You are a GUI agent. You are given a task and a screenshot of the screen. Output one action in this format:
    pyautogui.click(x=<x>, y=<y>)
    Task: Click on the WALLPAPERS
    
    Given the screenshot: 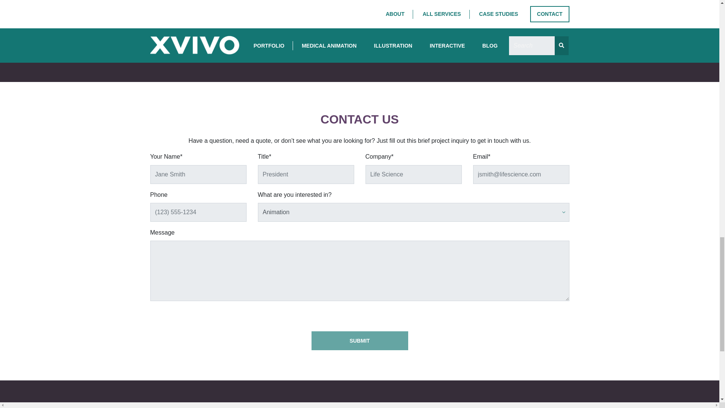 What is the action you would take?
    pyautogui.click(x=359, y=42)
    